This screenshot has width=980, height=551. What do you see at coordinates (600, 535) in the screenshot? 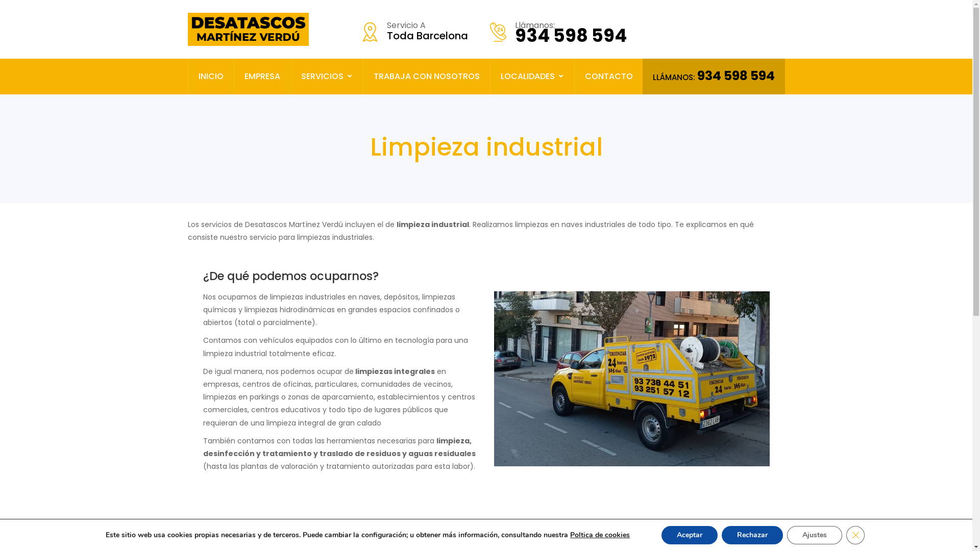
I see `Poltica de cookies` at bounding box center [600, 535].